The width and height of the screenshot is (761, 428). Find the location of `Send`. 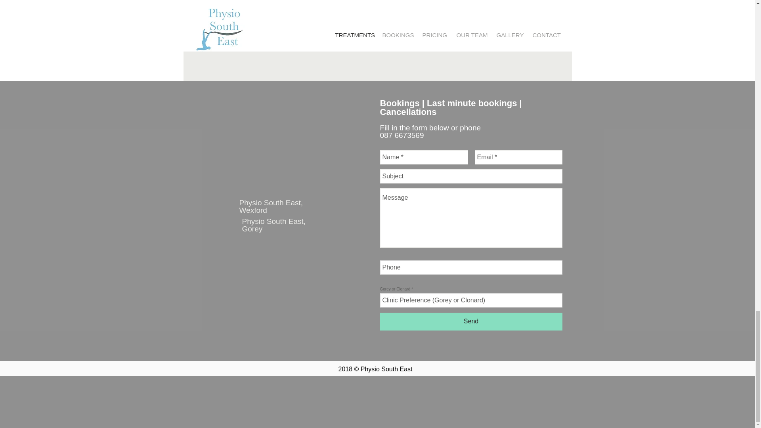

Send is located at coordinates (471, 321).